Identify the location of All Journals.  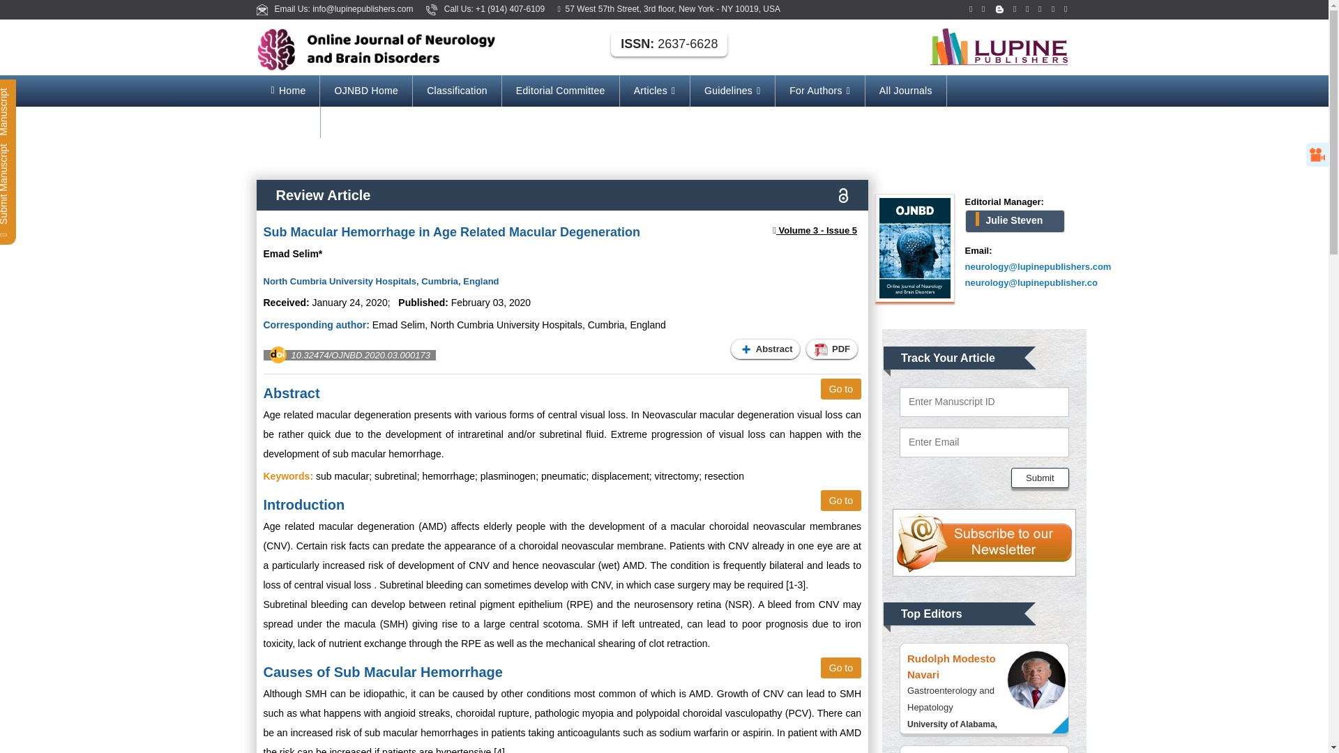
(905, 91).